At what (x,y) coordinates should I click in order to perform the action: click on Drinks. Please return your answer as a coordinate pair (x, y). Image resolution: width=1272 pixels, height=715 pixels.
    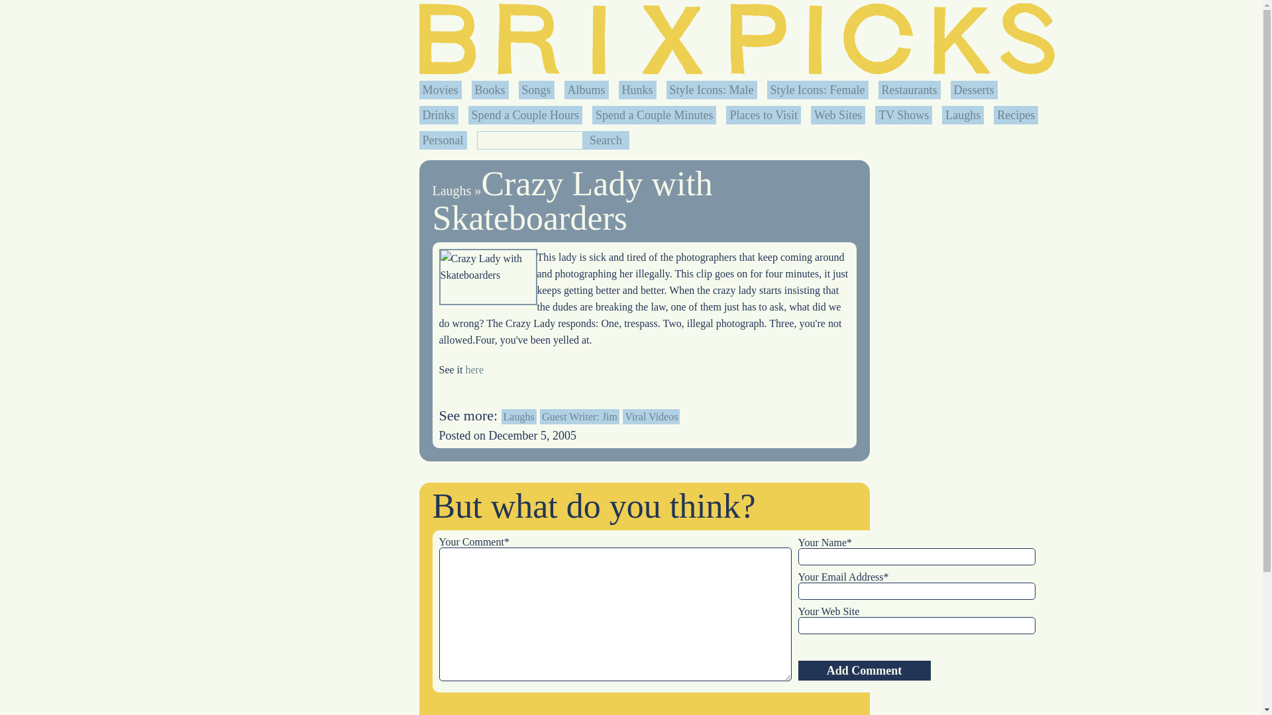
    Looking at the image, I should click on (439, 115).